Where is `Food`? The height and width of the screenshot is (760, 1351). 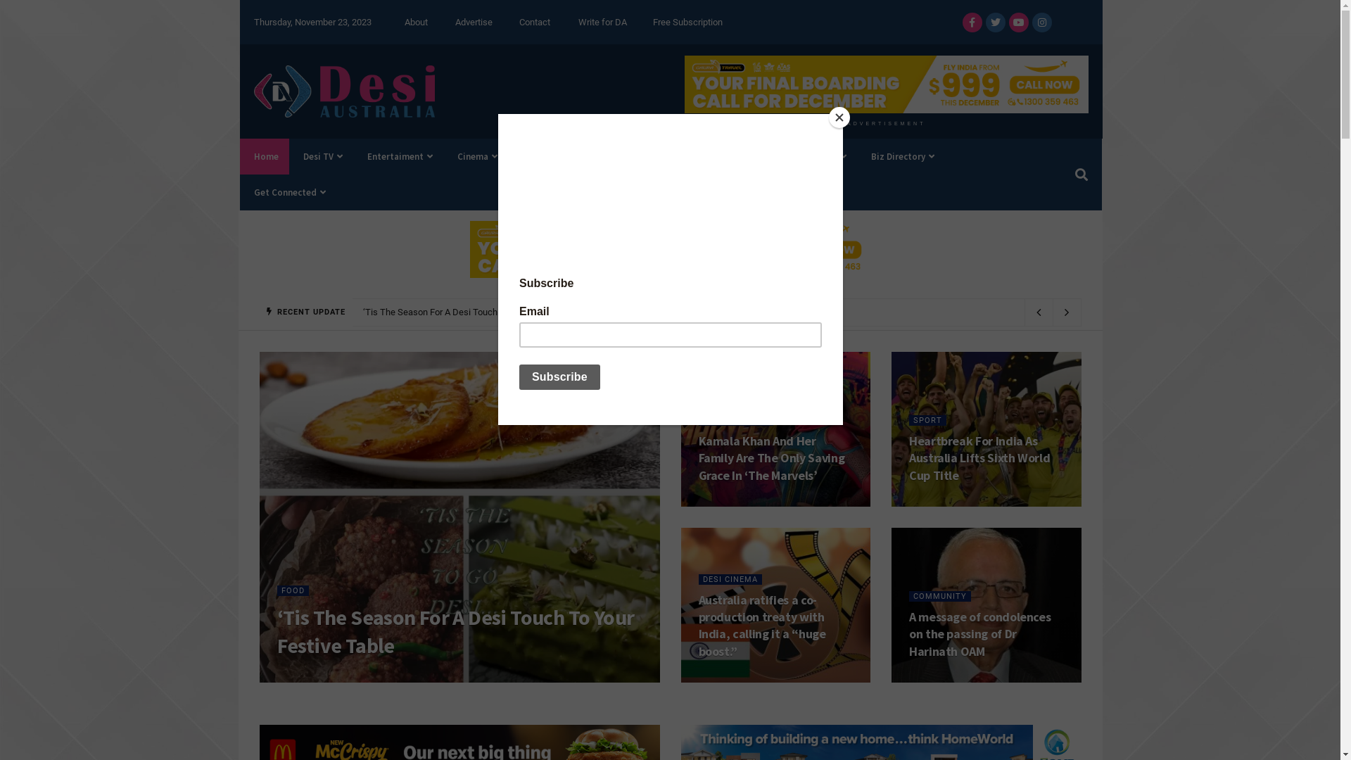 Food is located at coordinates (829, 156).